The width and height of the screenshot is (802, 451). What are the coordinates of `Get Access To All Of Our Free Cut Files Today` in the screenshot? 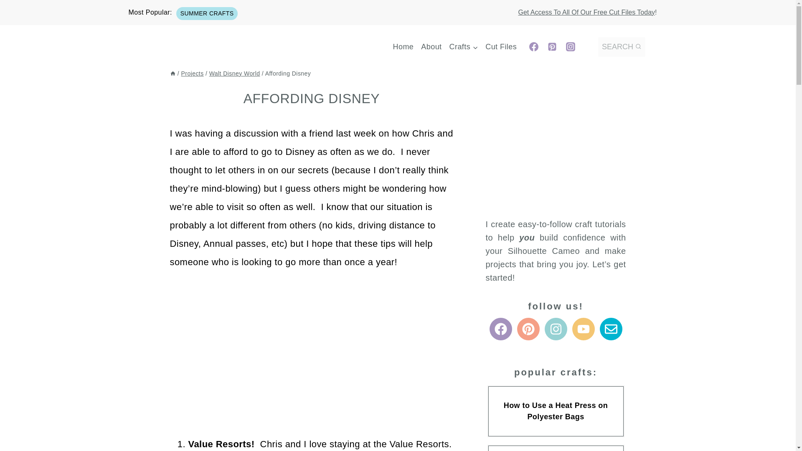 It's located at (586, 12).